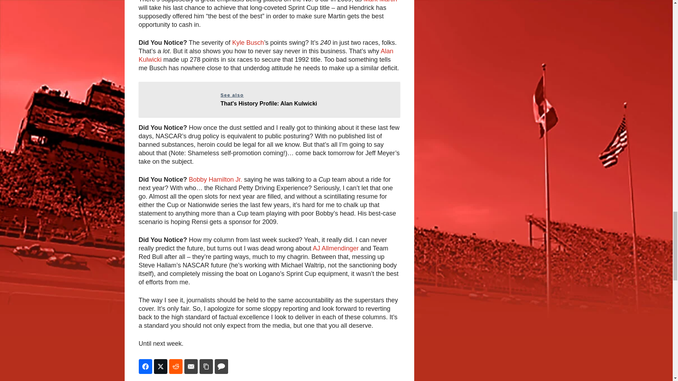 The width and height of the screenshot is (678, 381). Describe the element at coordinates (160, 366) in the screenshot. I see `Kyle Busch` at that location.